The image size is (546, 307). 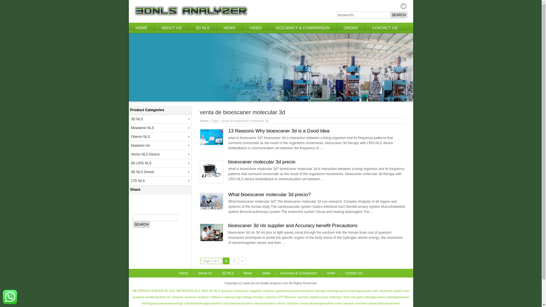 What do you see at coordinates (271, 294) in the screenshot?
I see `skin analyser` at bounding box center [271, 294].